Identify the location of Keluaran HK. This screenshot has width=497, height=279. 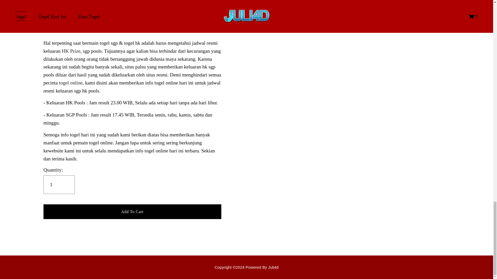
(246, 267).